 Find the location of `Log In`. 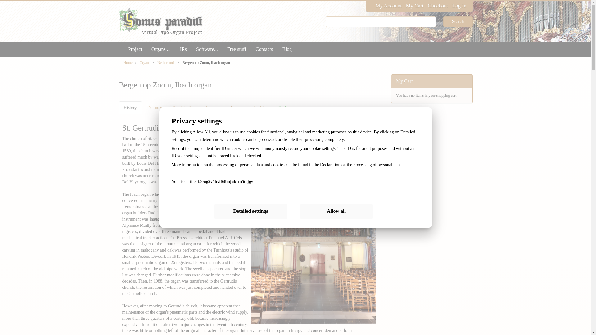

Log In is located at coordinates (459, 6).